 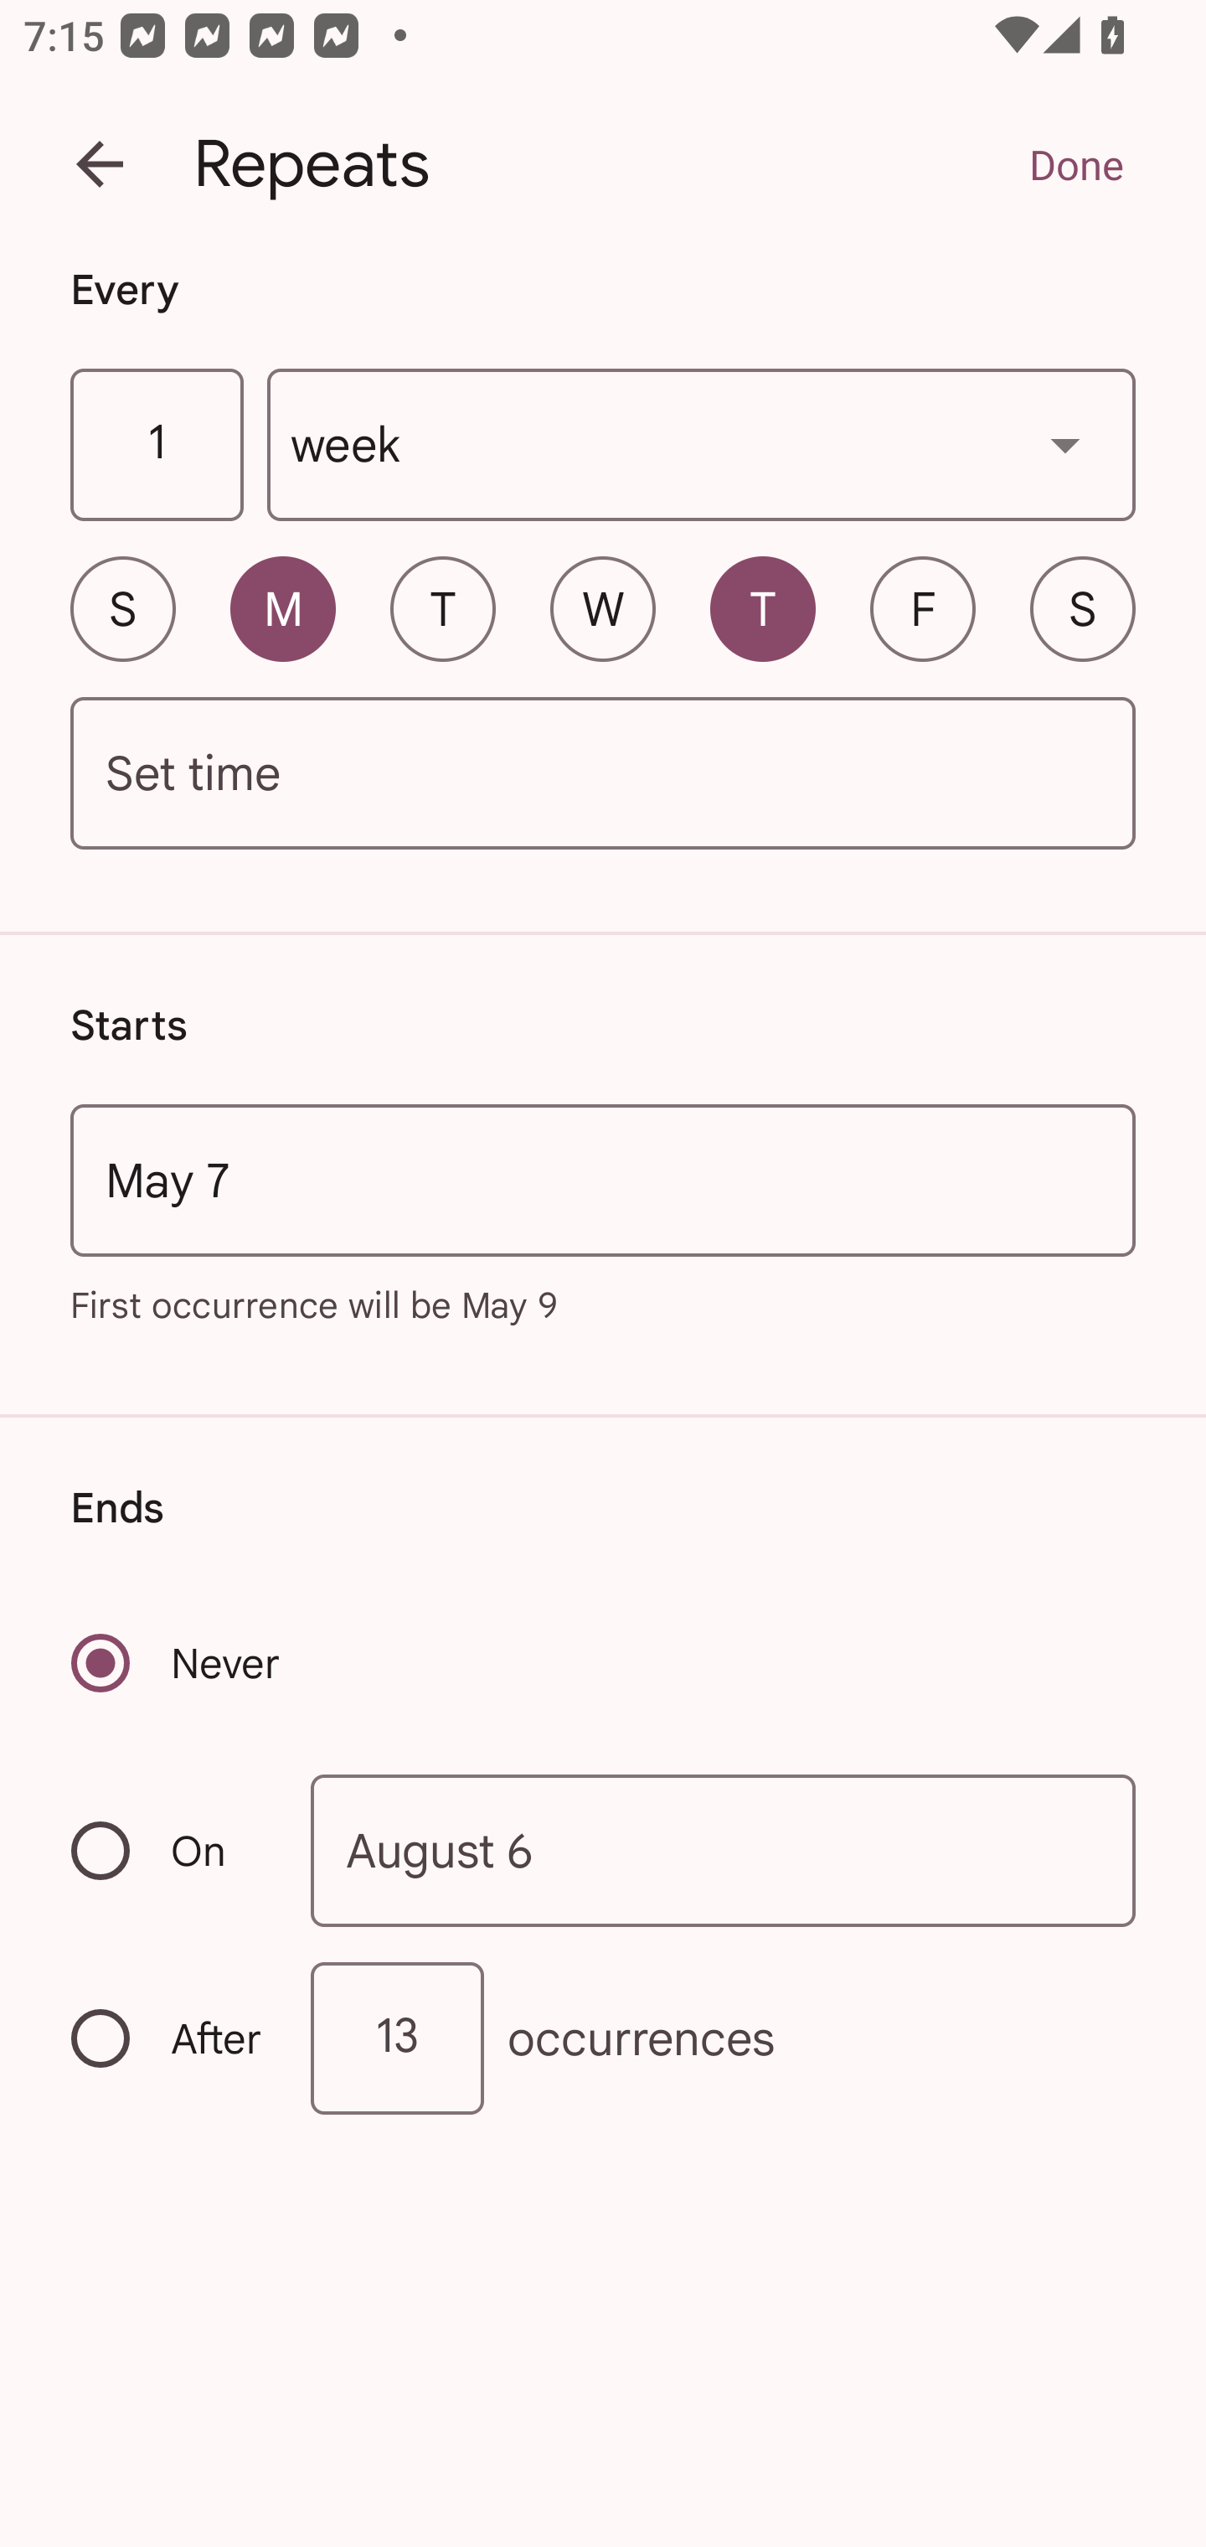 I want to click on On Recurrence ends on a specific date, so click(x=169, y=1850).